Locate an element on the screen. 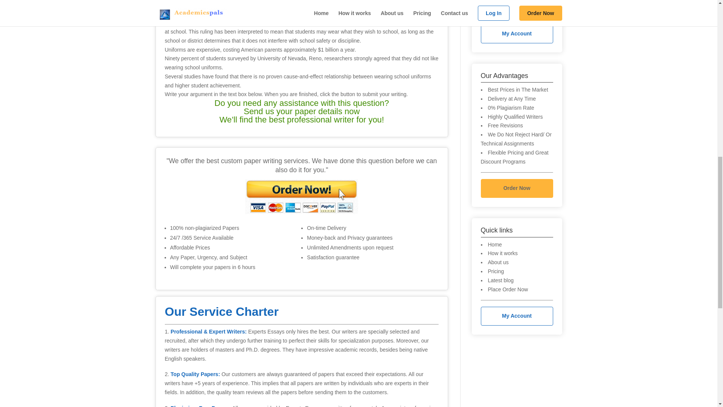  Latest blog is located at coordinates (501, 280).